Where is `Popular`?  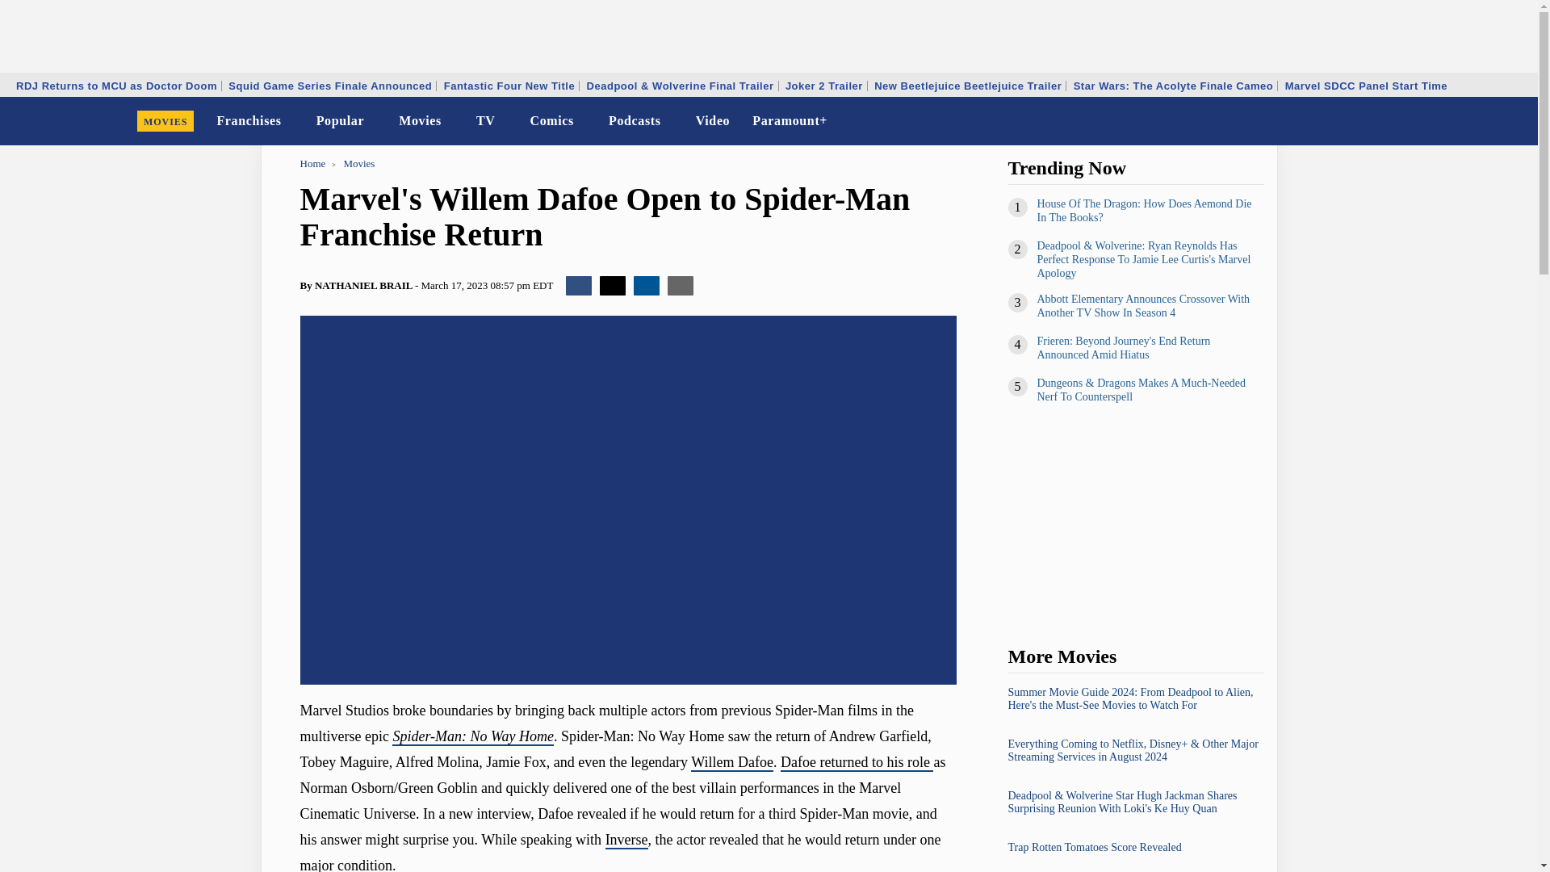
Popular is located at coordinates (341, 121).